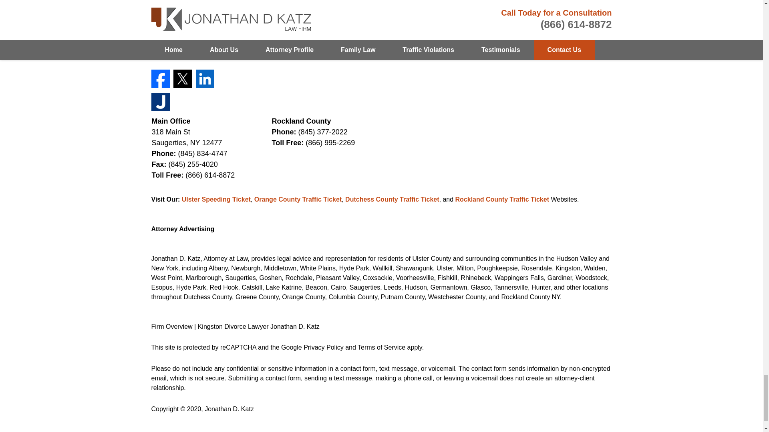 This screenshot has height=432, width=769. What do you see at coordinates (381, 347) in the screenshot?
I see `Terms of Service` at bounding box center [381, 347].